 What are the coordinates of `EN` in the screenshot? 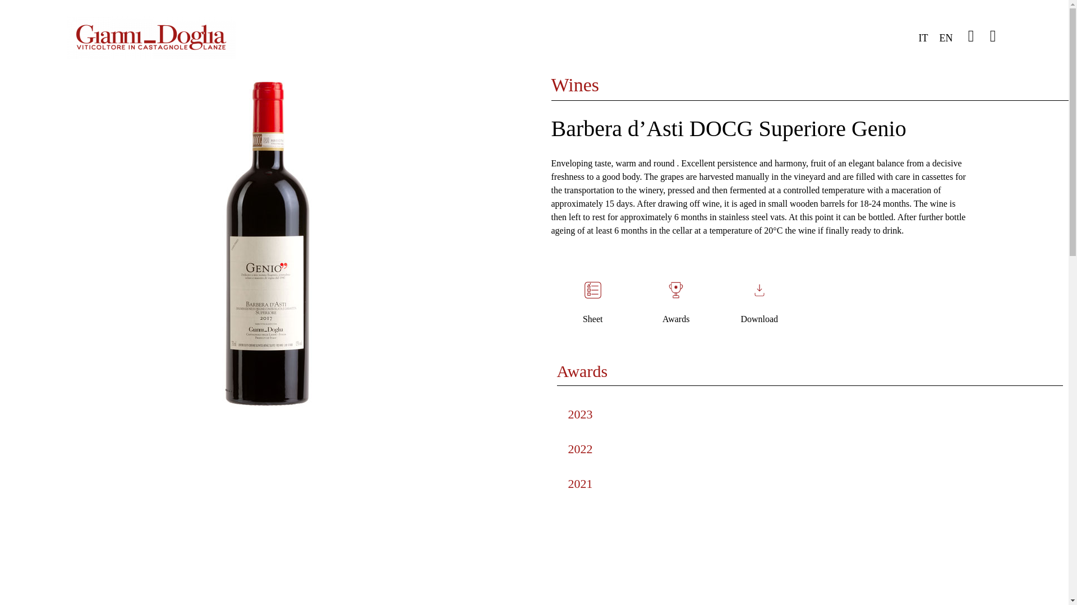 It's located at (946, 38).